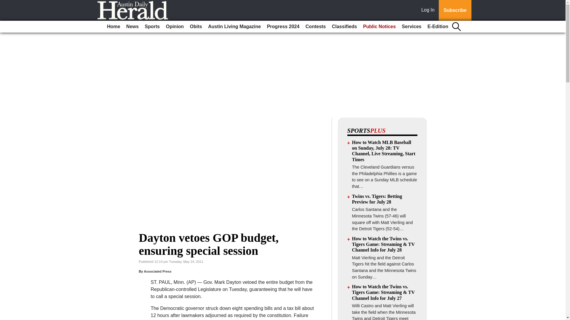 This screenshot has height=320, width=570. I want to click on News, so click(132, 27).